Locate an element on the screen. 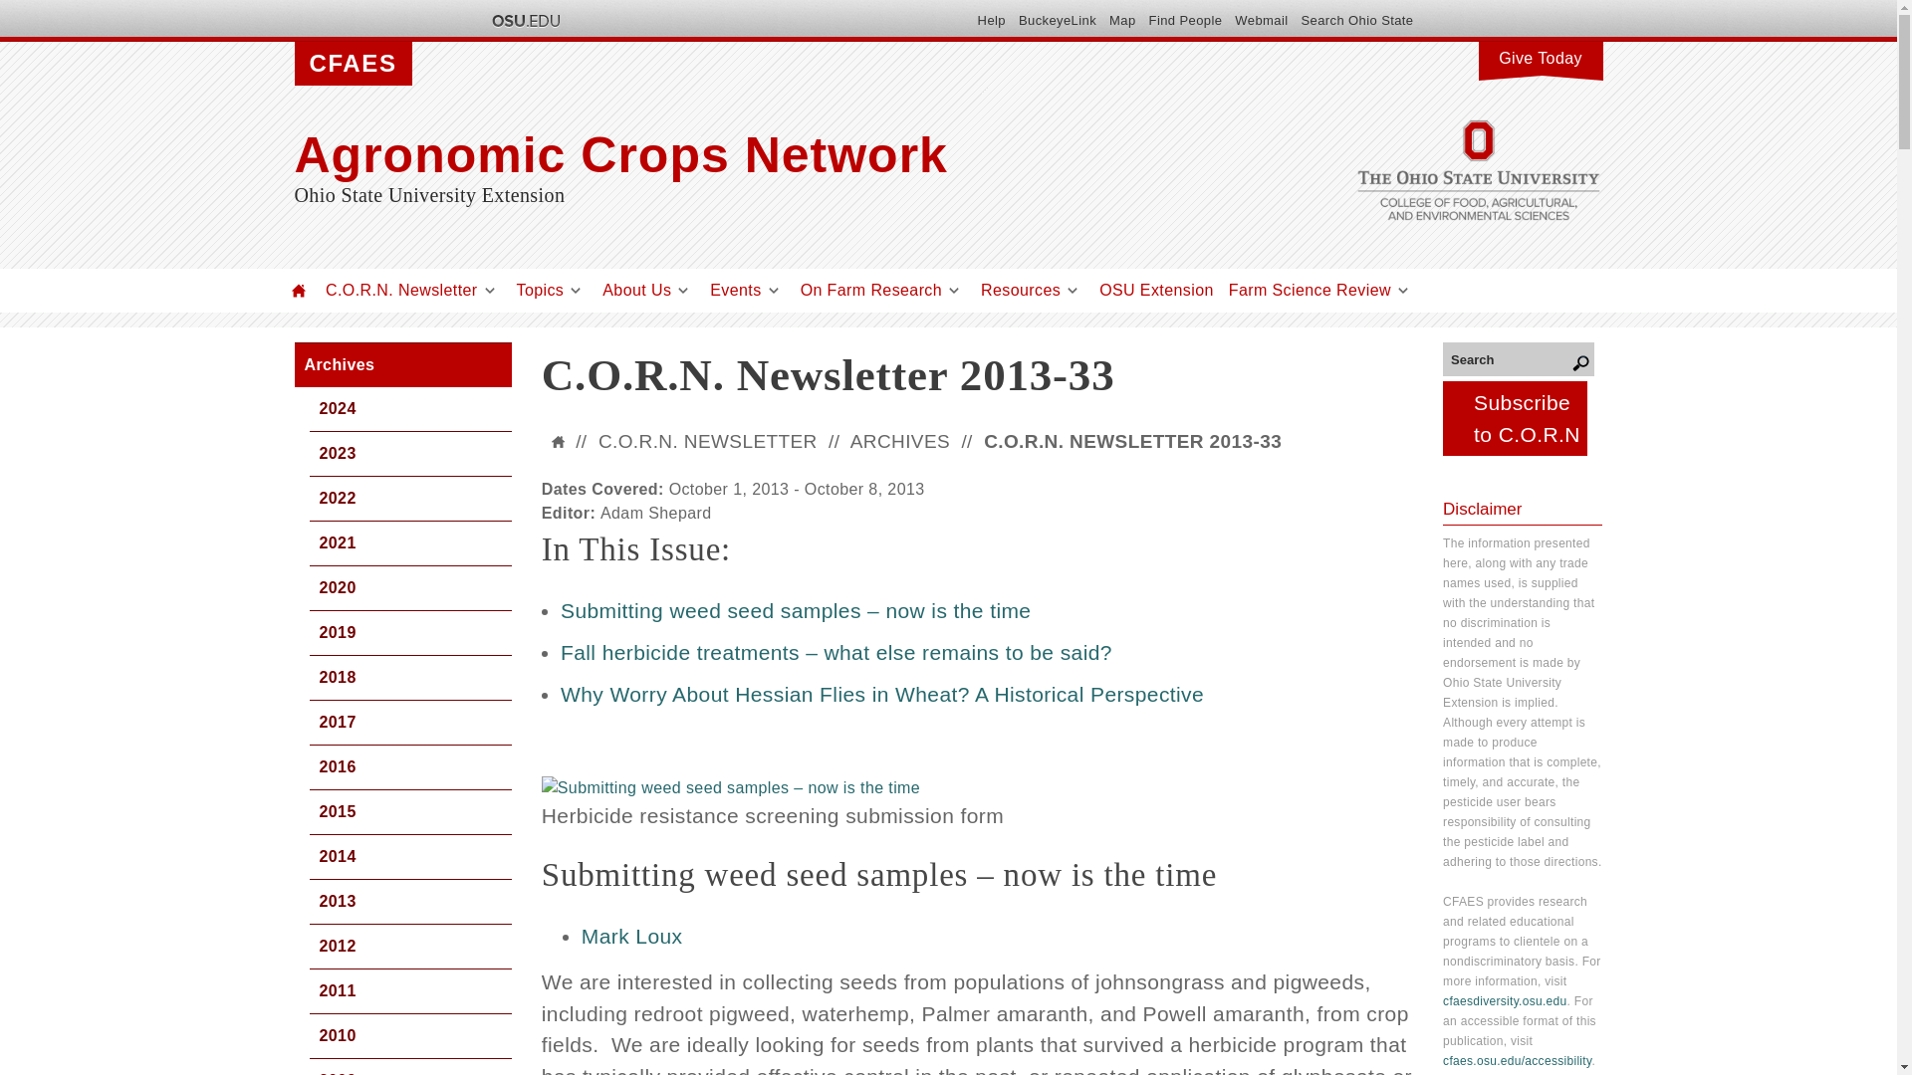 This screenshot has height=1075, width=1912. BuckeyeLink is located at coordinates (1058, 20).